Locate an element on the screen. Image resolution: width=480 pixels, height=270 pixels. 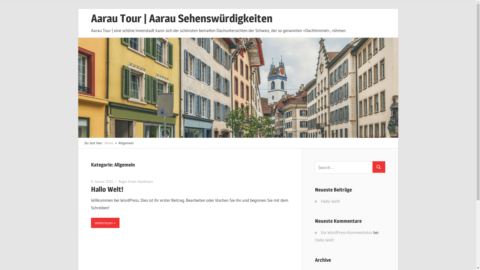
Skip to content is located at coordinates (78, 8).